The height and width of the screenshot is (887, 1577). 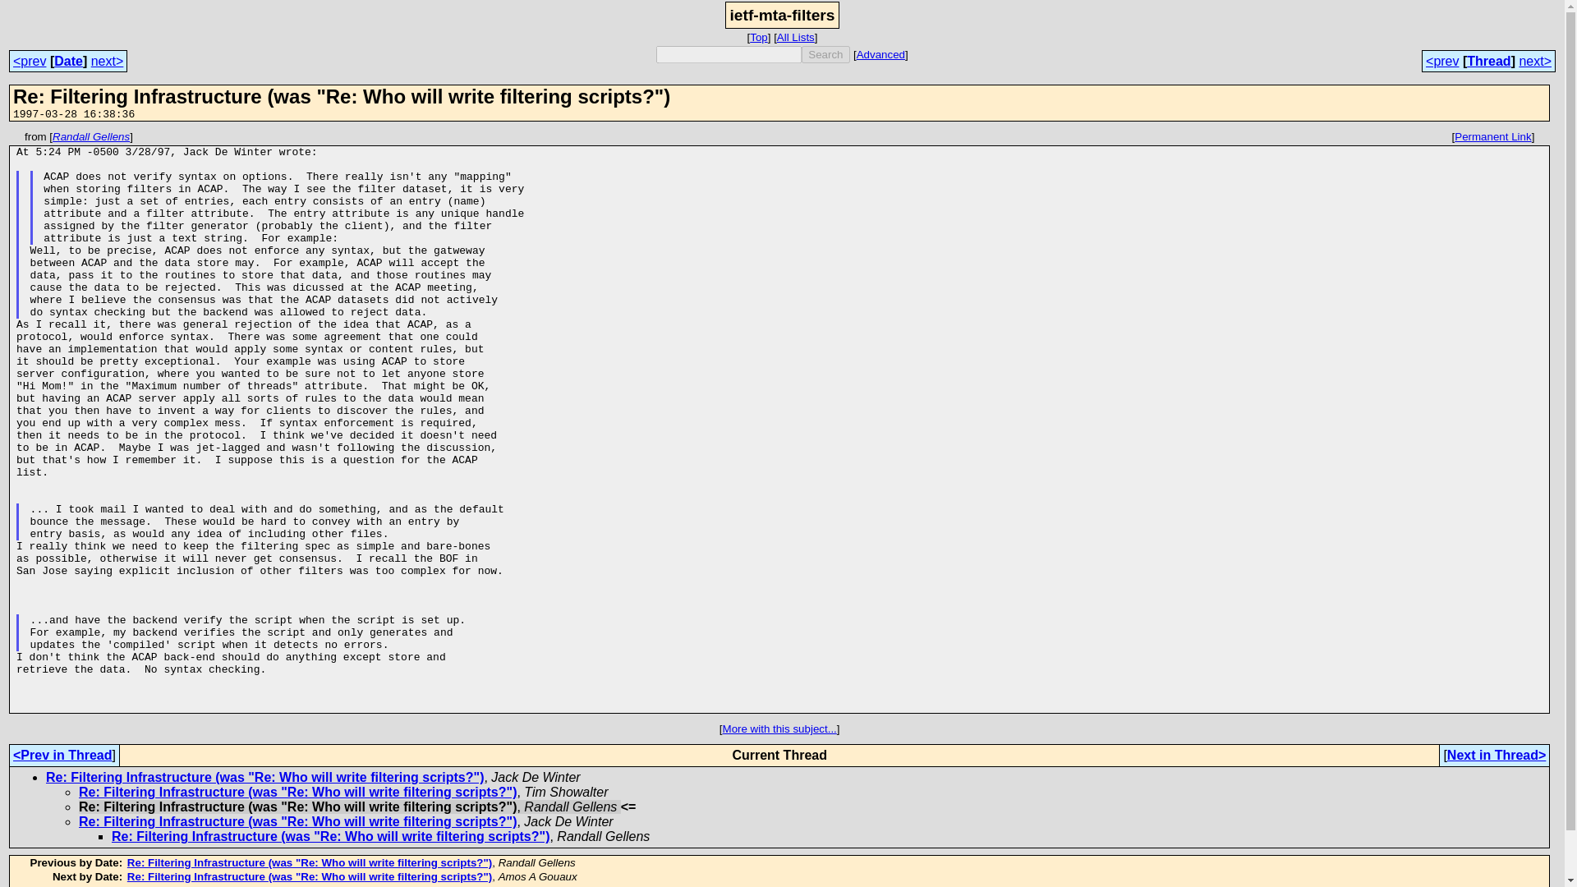 I want to click on Thread, so click(x=1488, y=61).